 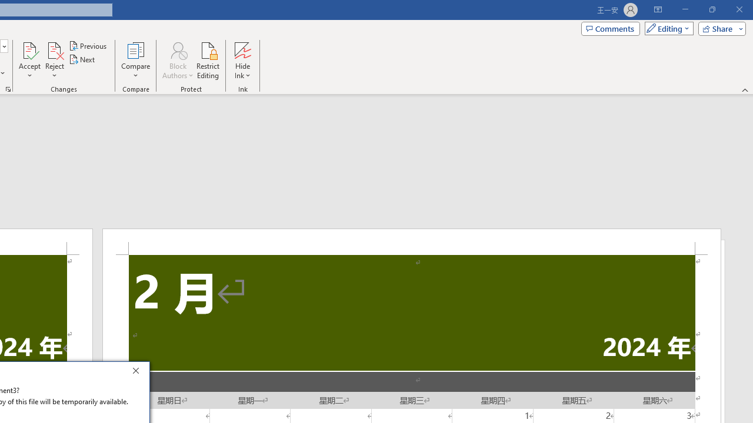 I want to click on Change Tracking Options..., so click(x=8, y=89).